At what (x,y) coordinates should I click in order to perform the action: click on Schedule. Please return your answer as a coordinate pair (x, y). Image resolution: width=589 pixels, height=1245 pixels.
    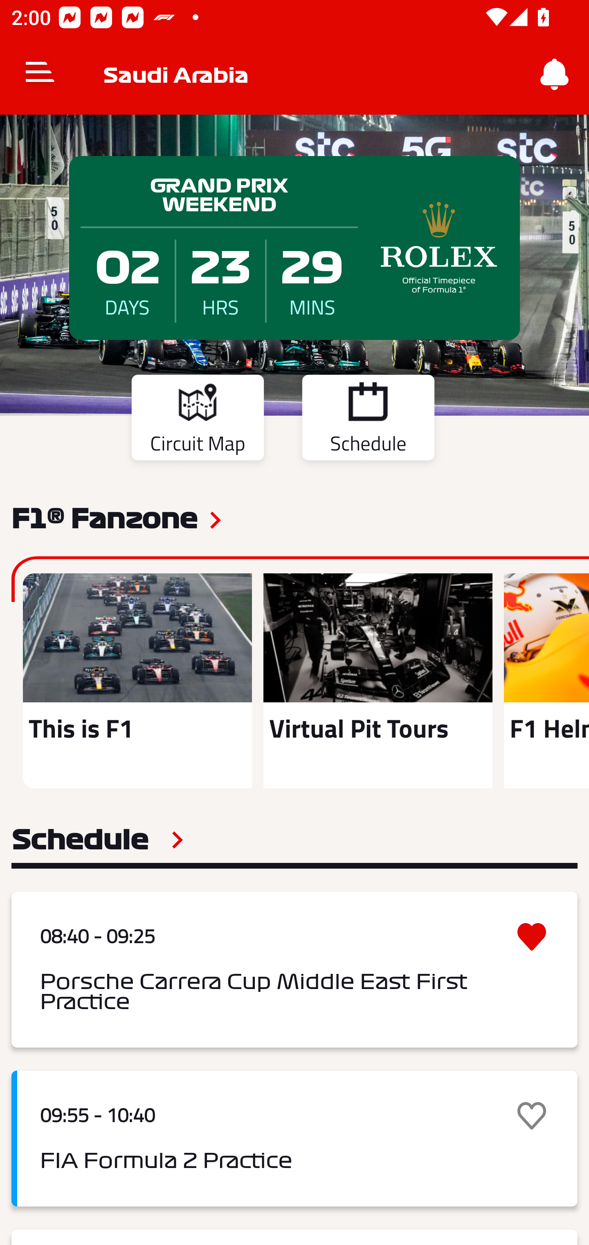
    Looking at the image, I should click on (97, 840).